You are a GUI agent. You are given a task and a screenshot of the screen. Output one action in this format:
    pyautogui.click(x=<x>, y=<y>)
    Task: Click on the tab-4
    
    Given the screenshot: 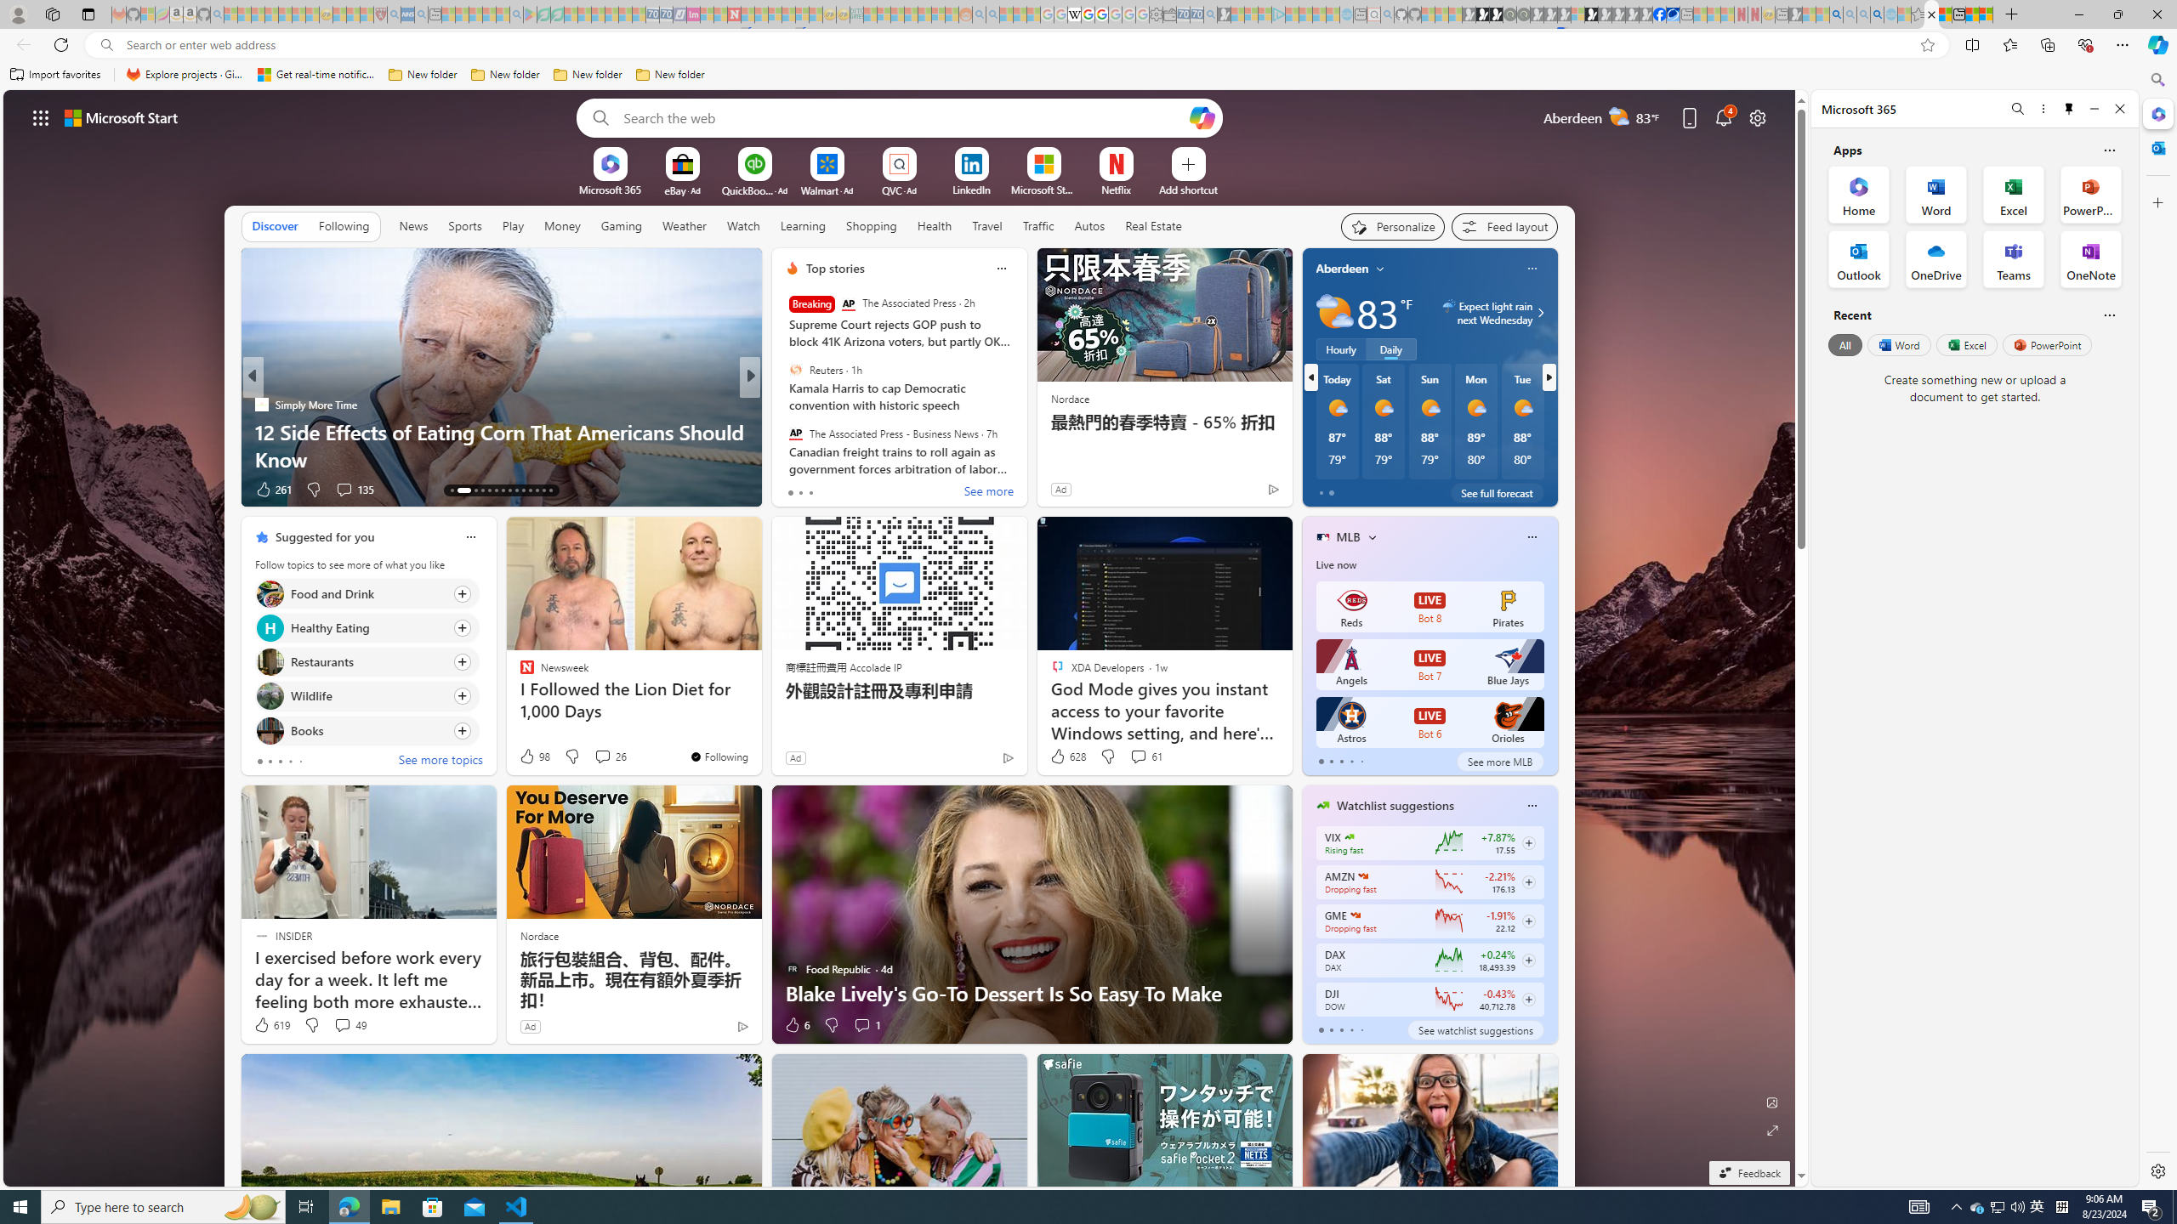 What is the action you would take?
    pyautogui.click(x=1361, y=1030)
    